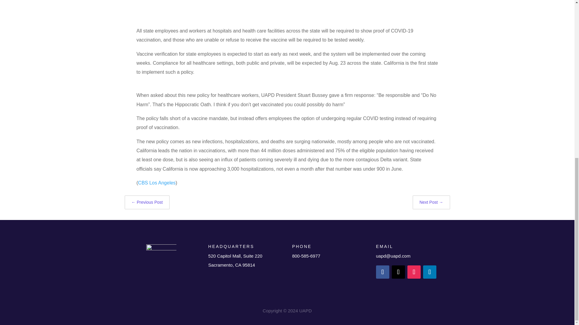 This screenshot has width=579, height=325. What do you see at coordinates (430, 272) in the screenshot?
I see `Follow on LinkedIn` at bounding box center [430, 272].